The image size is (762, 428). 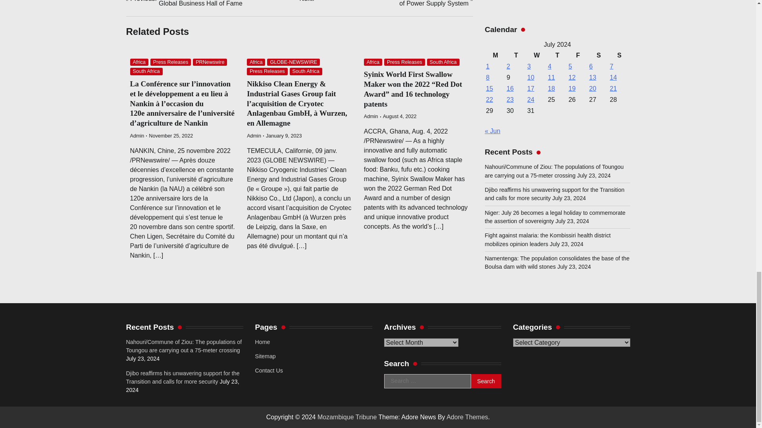 What do you see at coordinates (294, 62) in the screenshot?
I see `GLOBE-NEWSWIRE` at bounding box center [294, 62].